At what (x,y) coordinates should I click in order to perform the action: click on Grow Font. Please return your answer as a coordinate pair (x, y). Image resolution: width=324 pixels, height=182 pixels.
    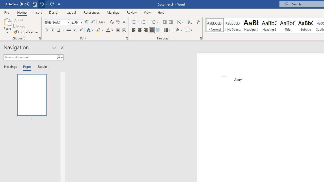
    Looking at the image, I should click on (87, 22).